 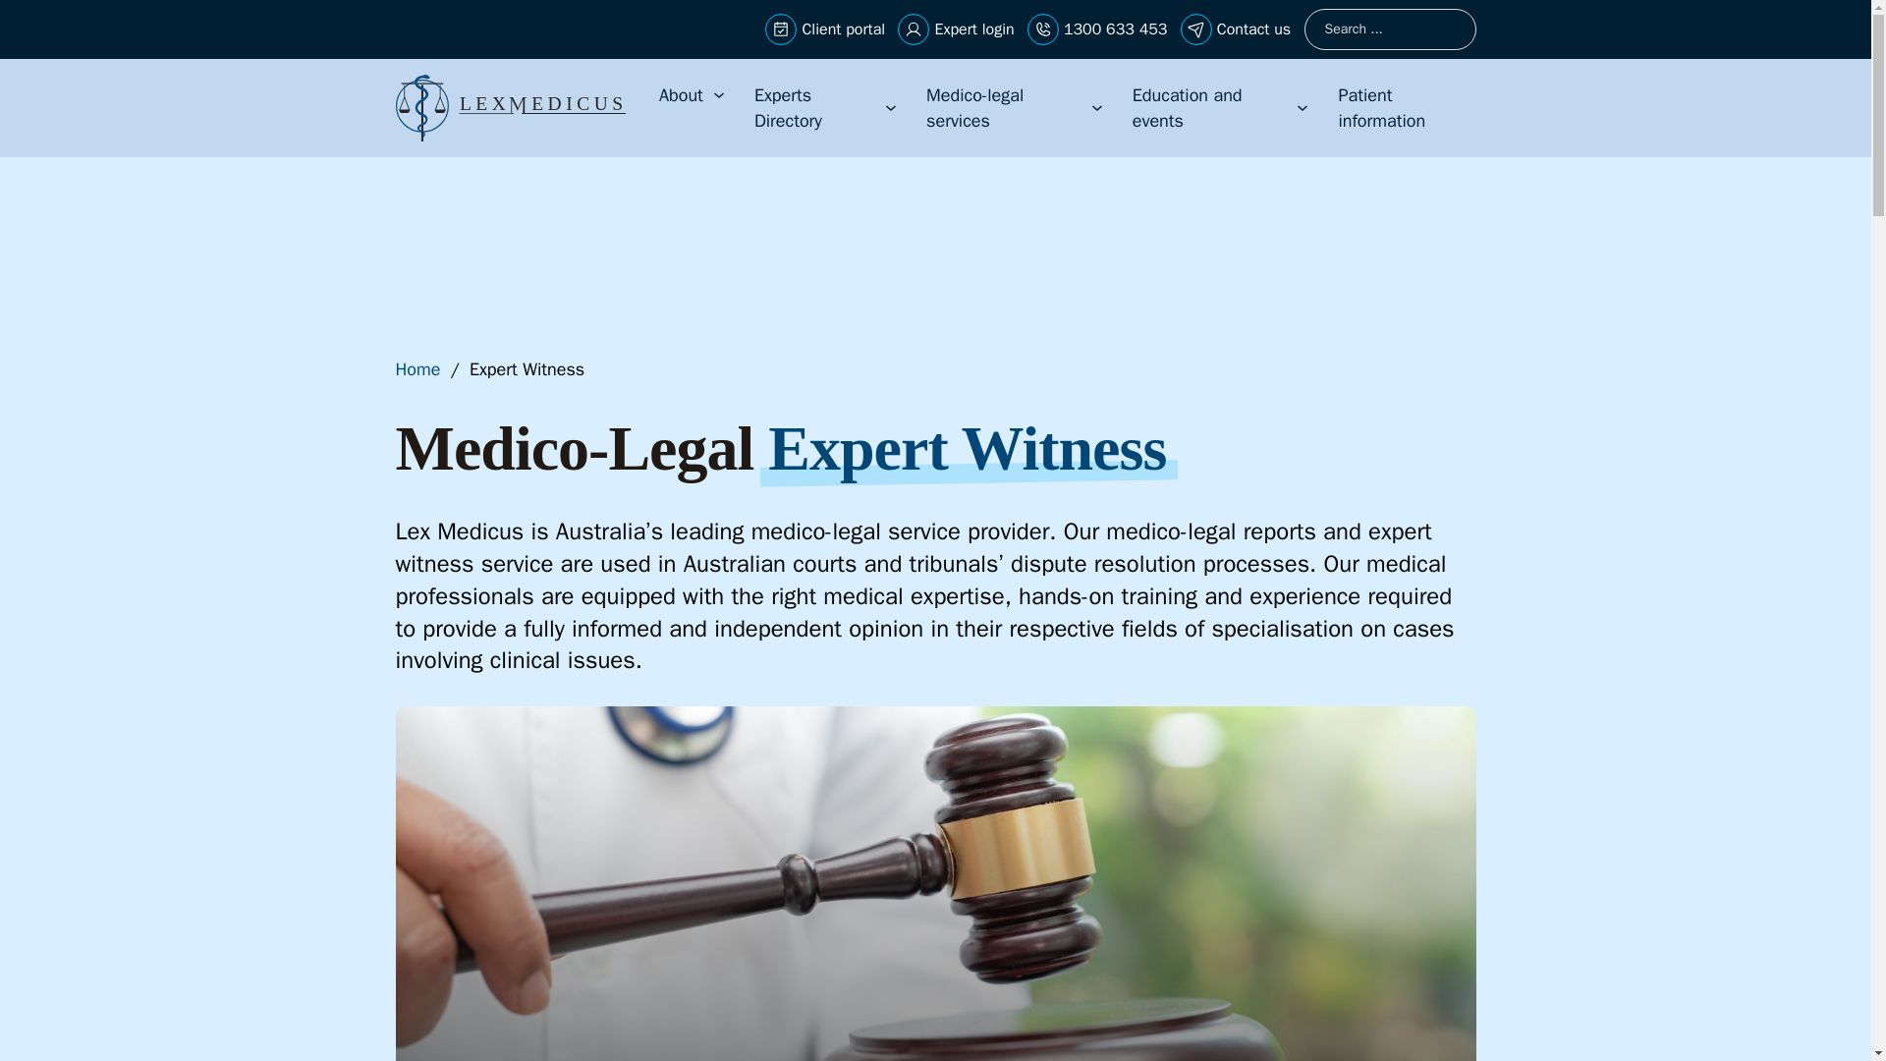 What do you see at coordinates (814, 108) in the screenshot?
I see `Experts Directory` at bounding box center [814, 108].